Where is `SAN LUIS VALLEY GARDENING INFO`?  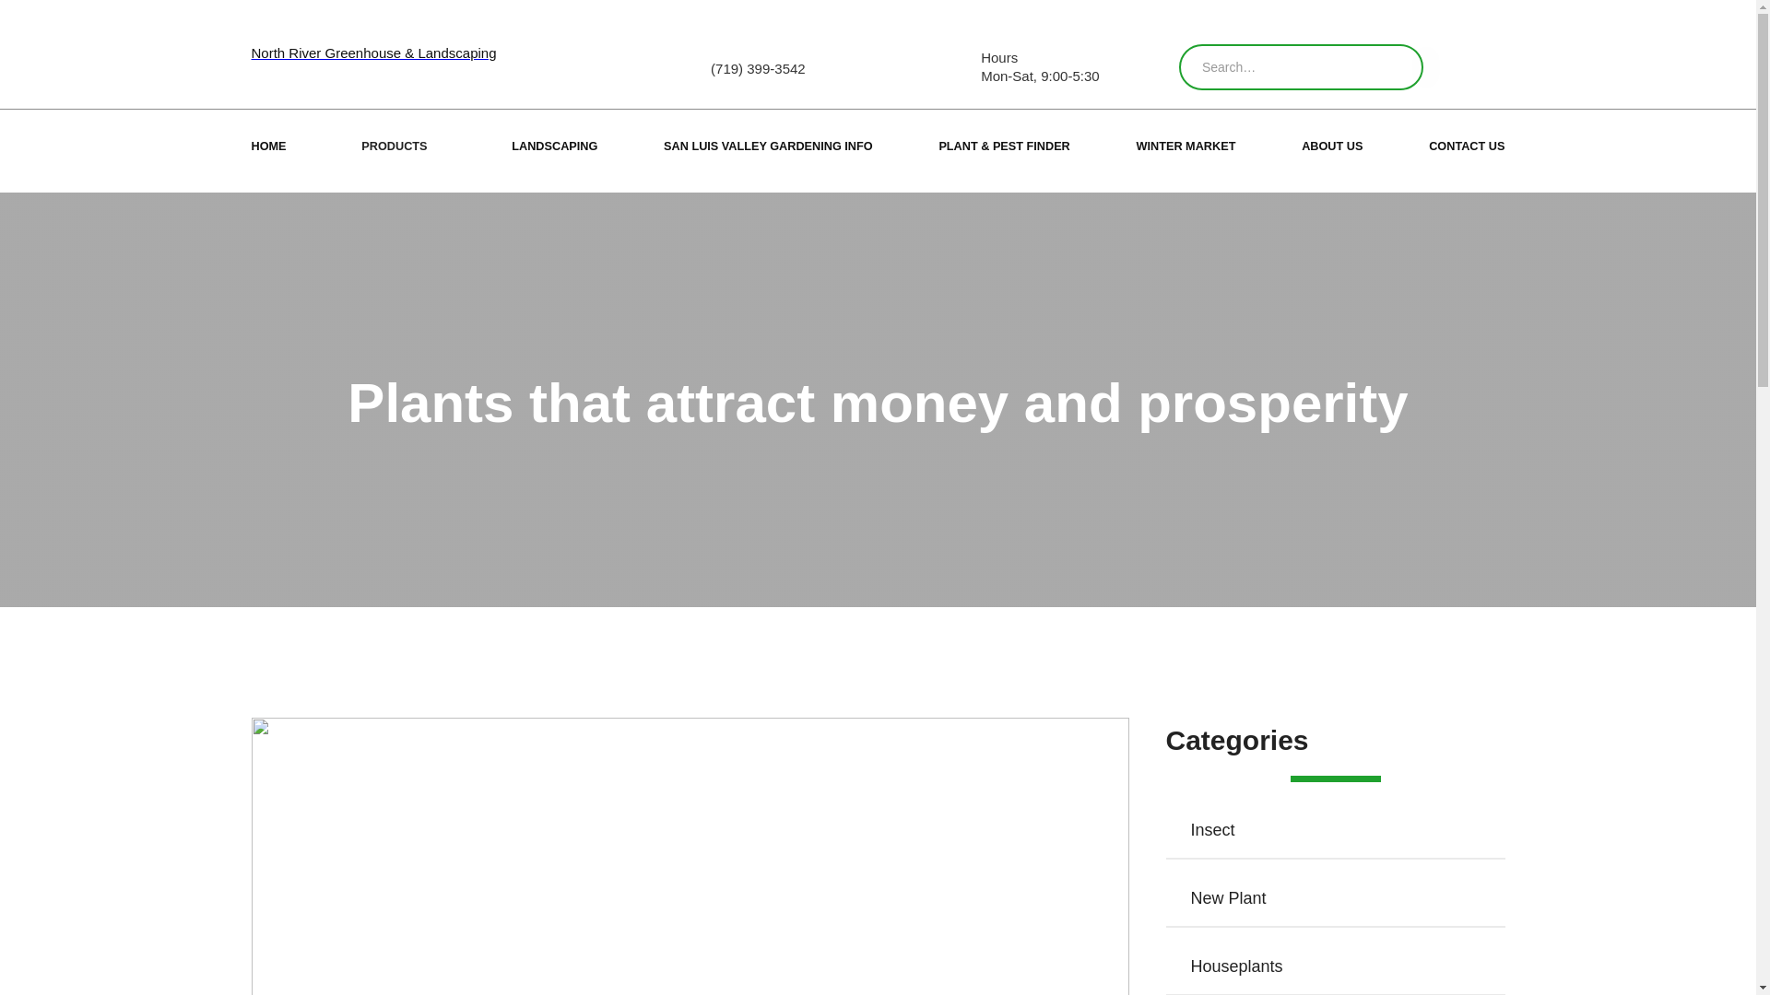
SAN LUIS VALLEY GARDENING INFO is located at coordinates (768, 151).